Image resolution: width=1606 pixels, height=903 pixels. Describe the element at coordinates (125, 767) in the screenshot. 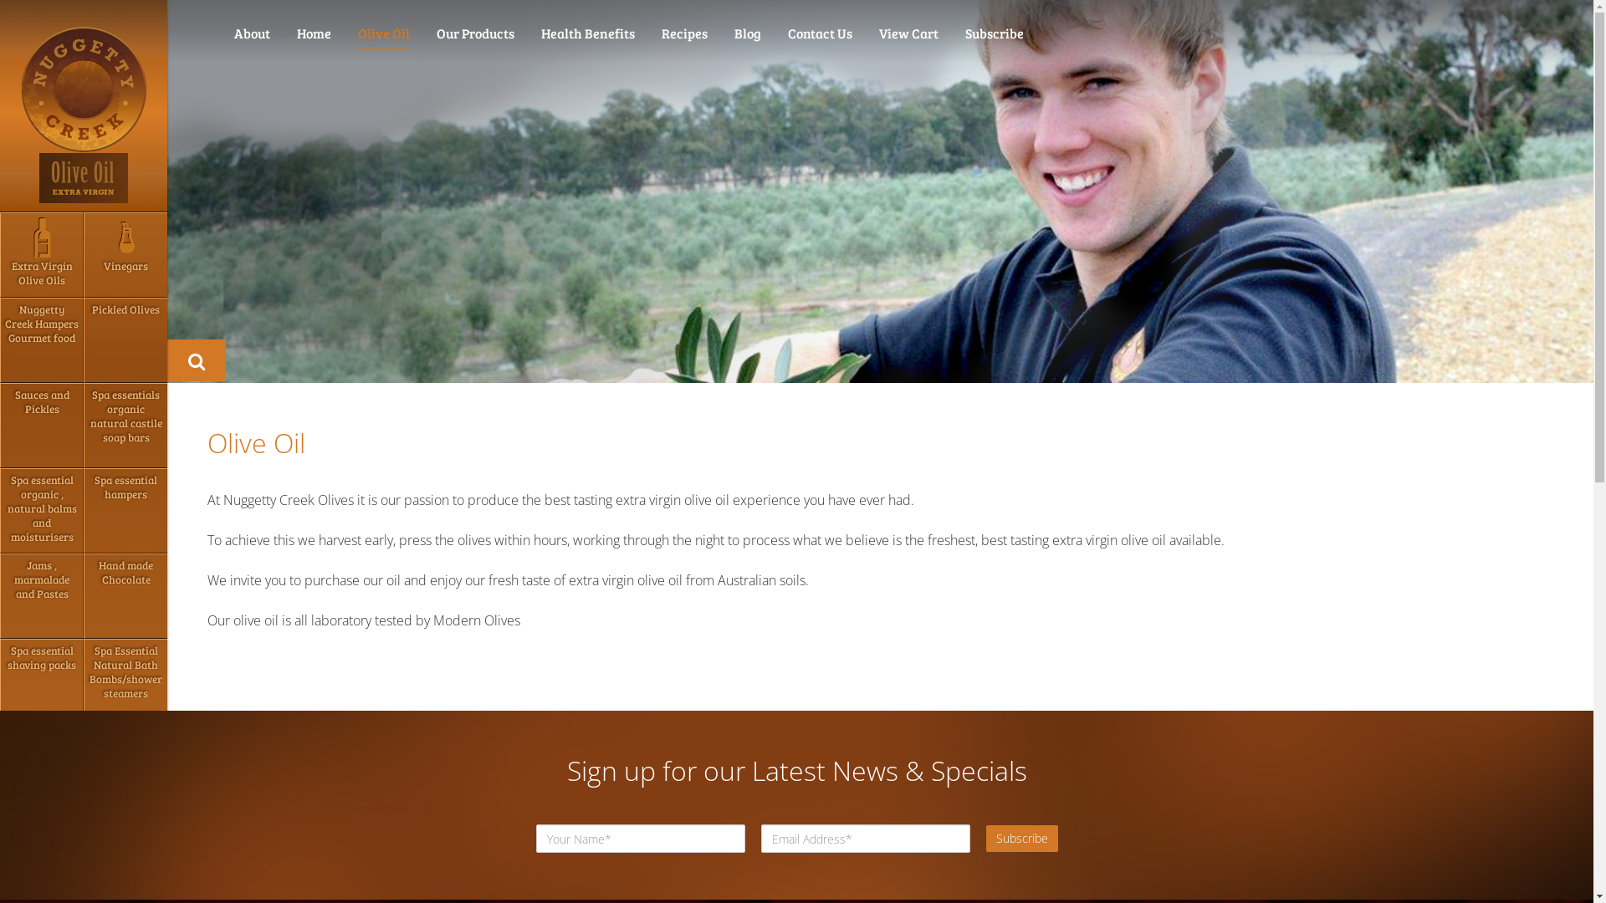

I see `Hampers Under $50` at that location.